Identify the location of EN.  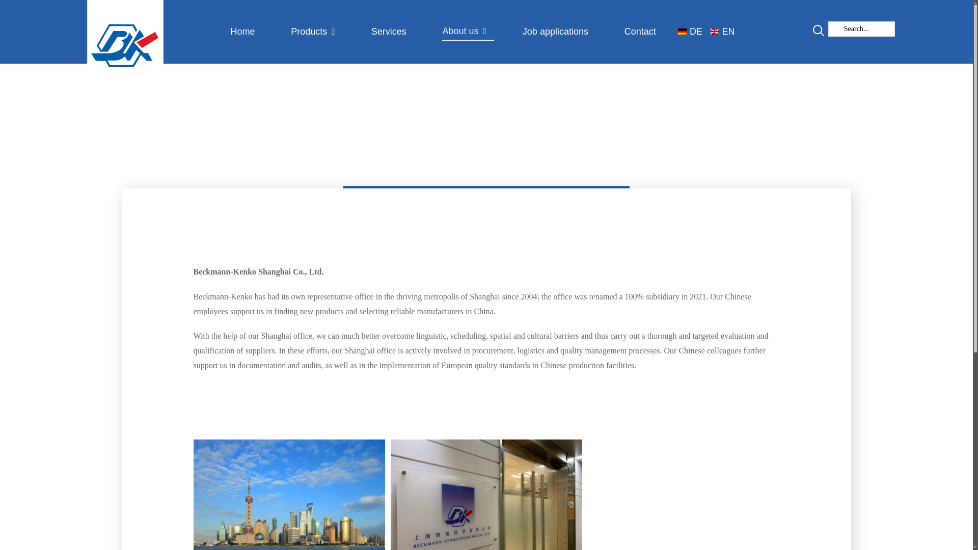
(726, 32).